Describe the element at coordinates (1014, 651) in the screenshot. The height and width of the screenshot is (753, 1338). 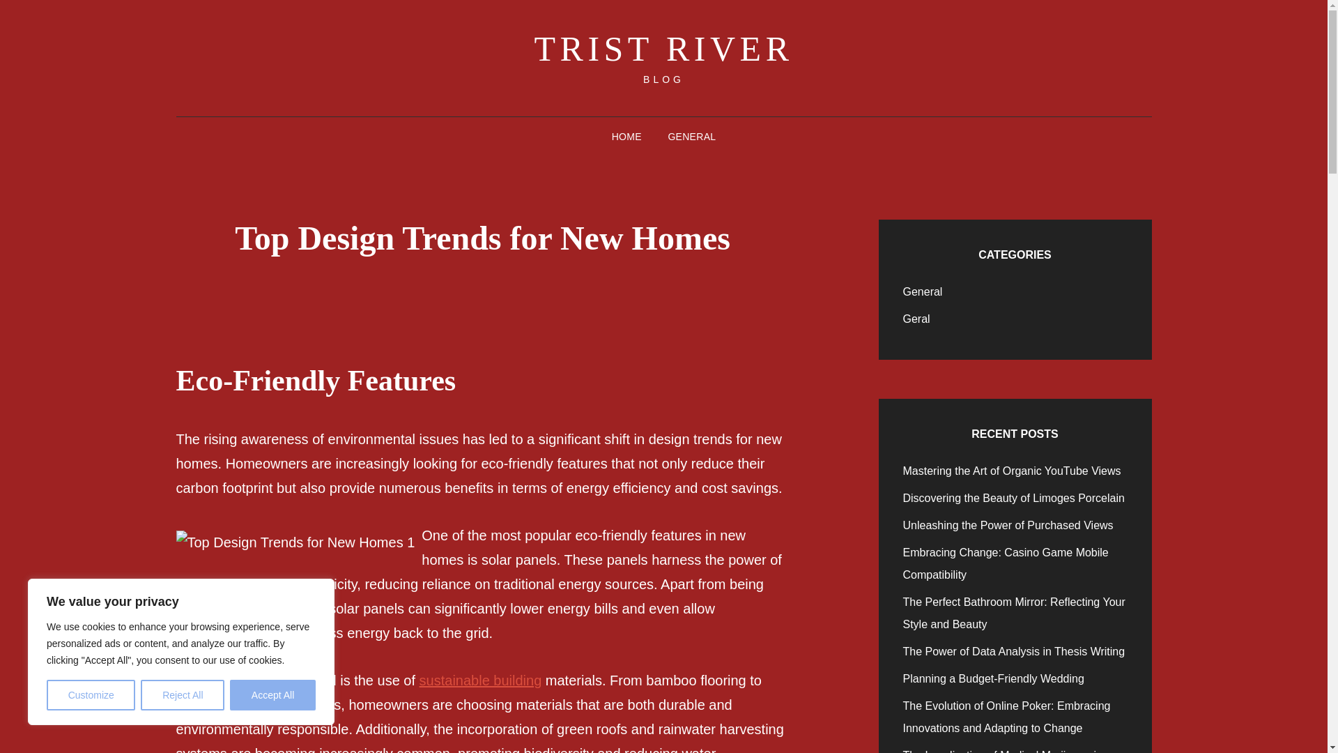
I see `The Power of Data Analysis in Thesis Writing` at that location.